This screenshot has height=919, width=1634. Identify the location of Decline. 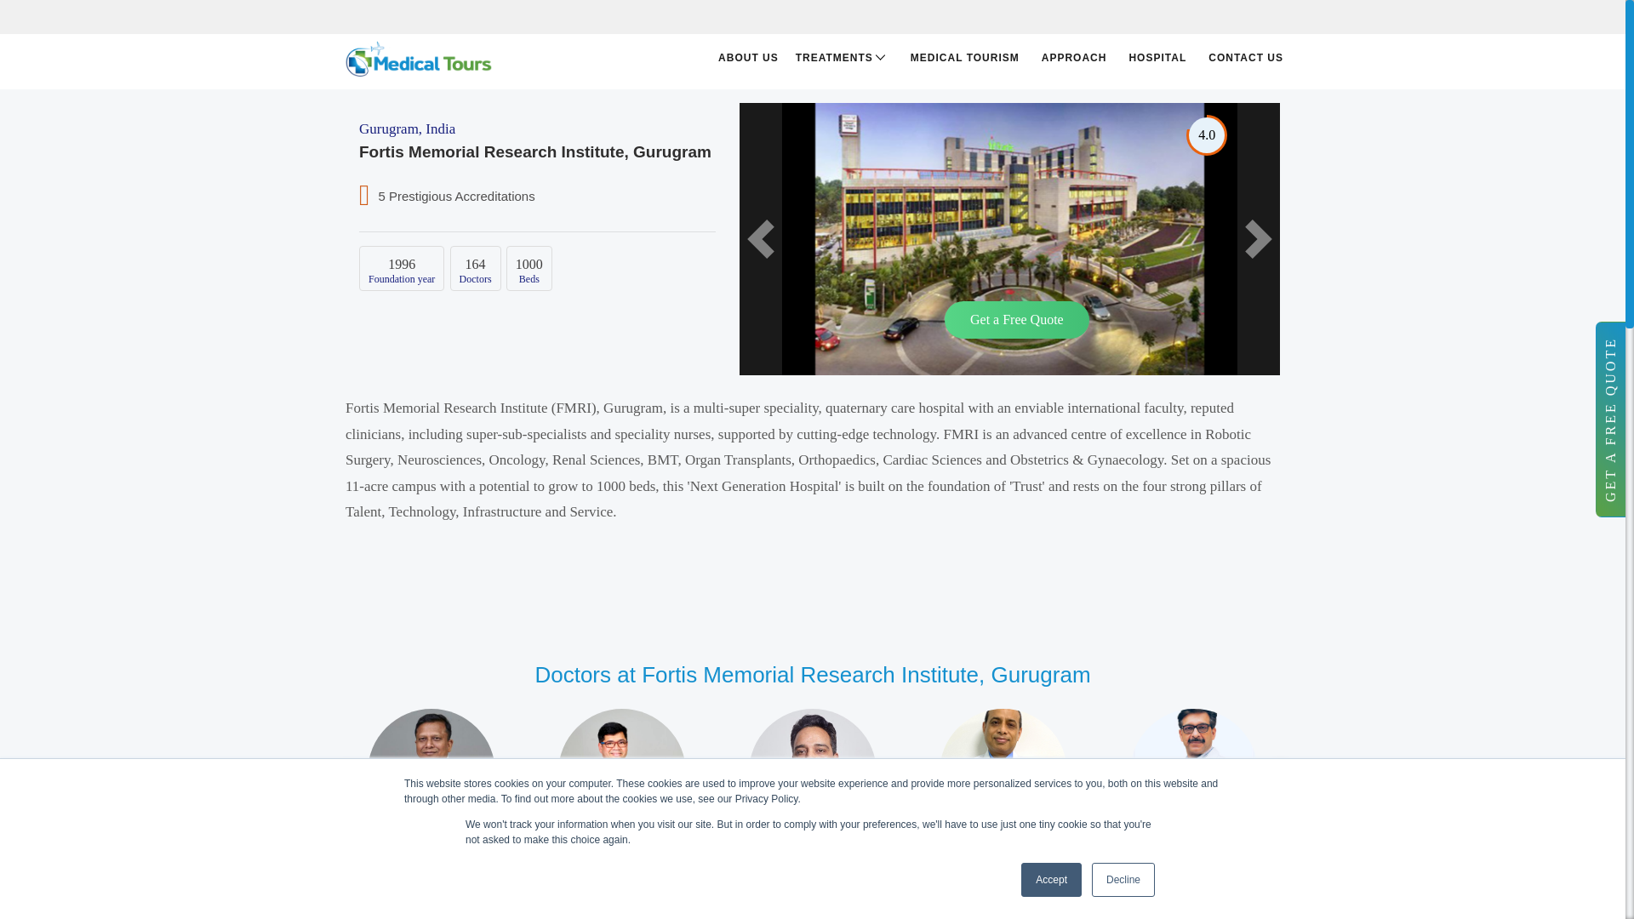
(1123, 880).